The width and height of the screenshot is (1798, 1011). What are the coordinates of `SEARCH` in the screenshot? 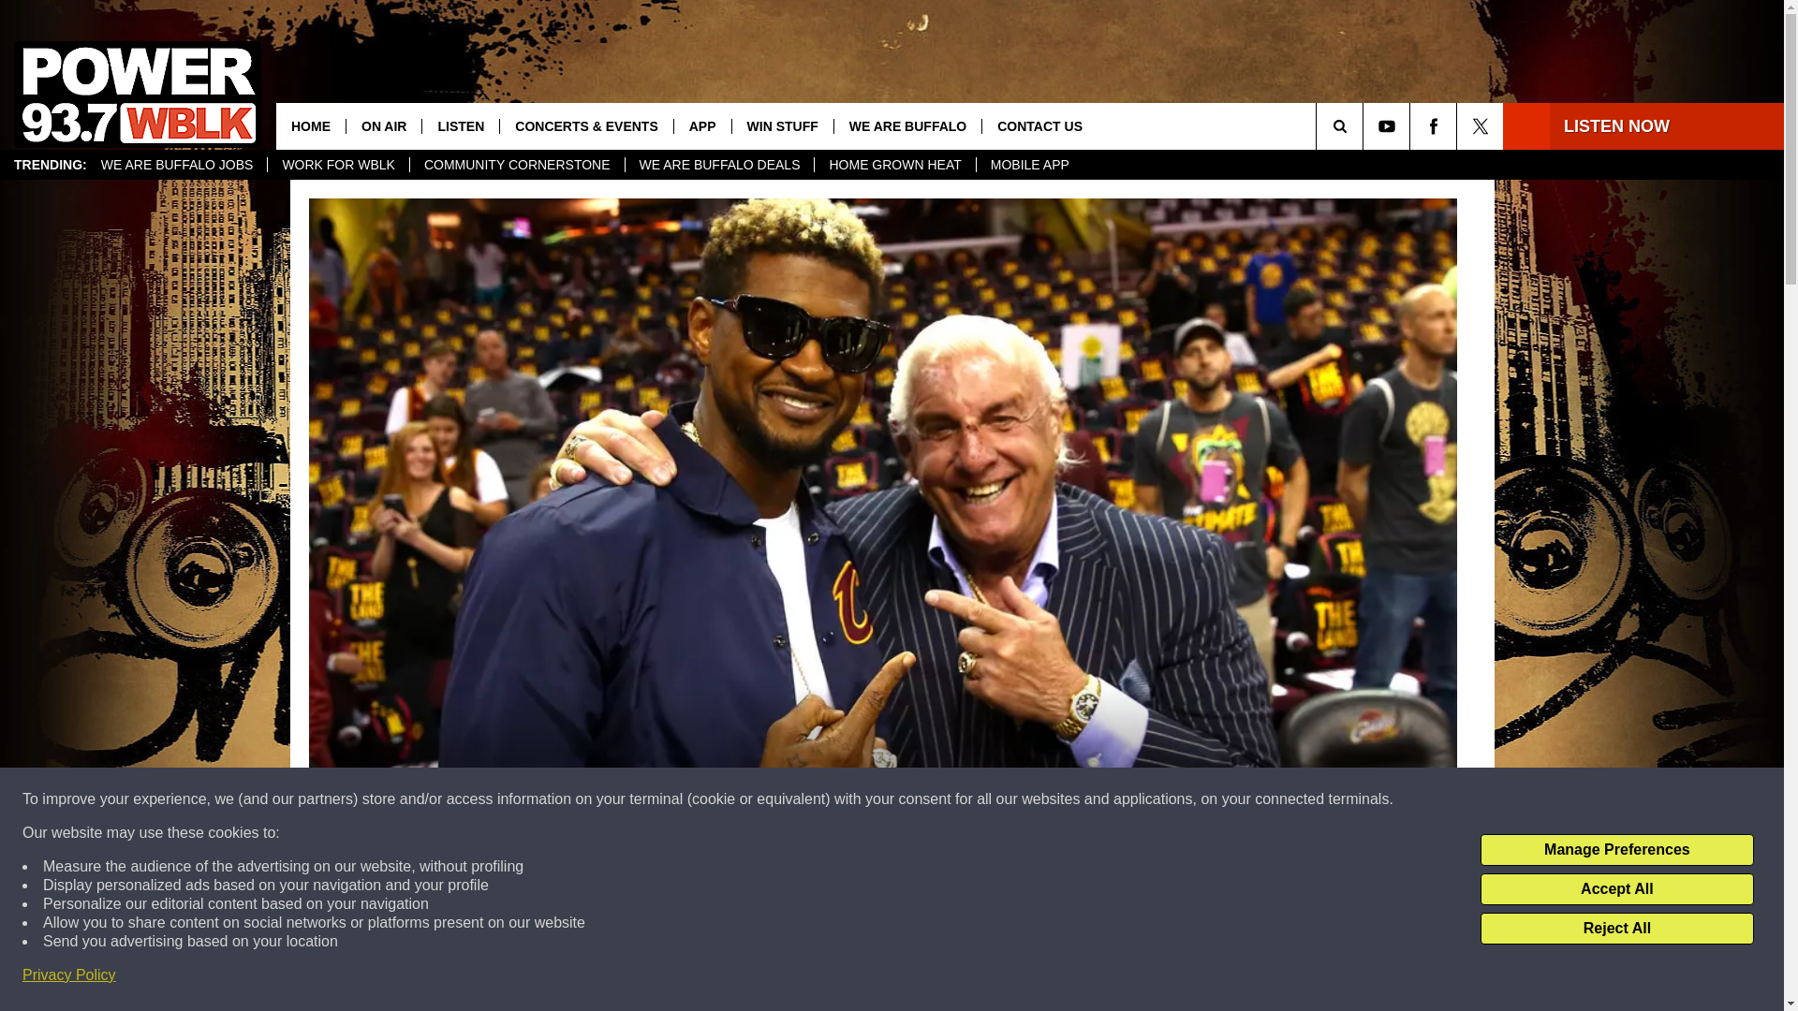 It's located at (1365, 125).